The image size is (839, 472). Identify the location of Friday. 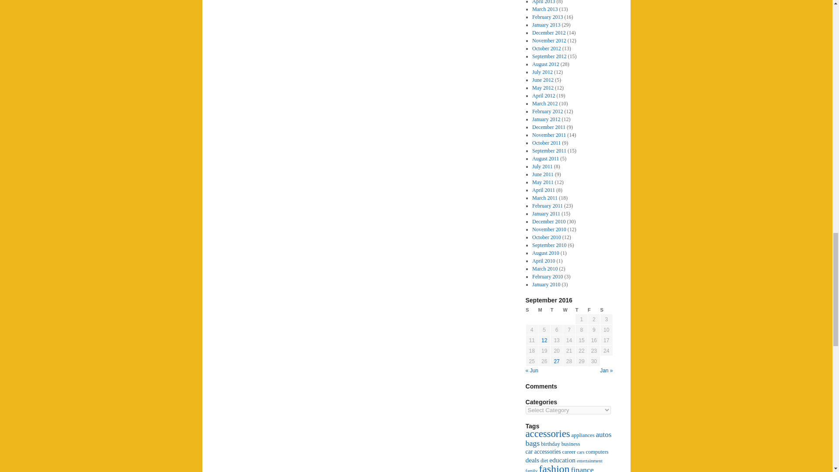
(593, 310).